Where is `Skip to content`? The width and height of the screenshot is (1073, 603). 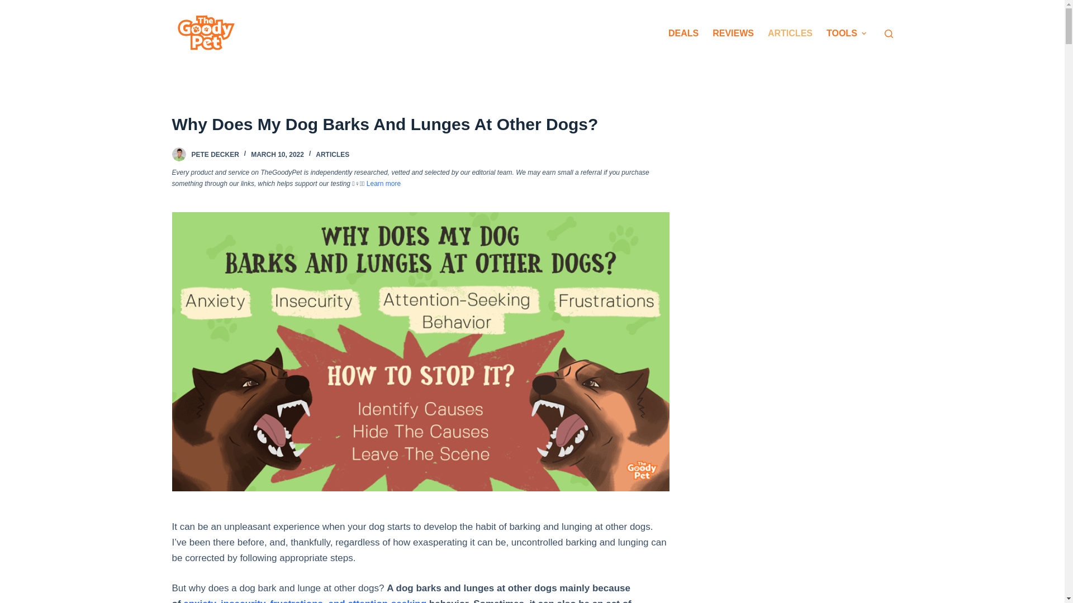 Skip to content is located at coordinates (11, 6).